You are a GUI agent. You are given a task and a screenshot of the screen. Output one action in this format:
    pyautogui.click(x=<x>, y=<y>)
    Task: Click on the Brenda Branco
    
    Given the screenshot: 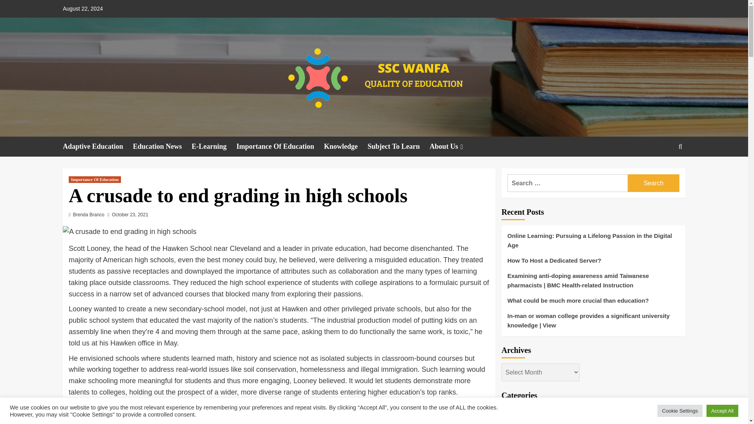 What is the action you would take?
    pyautogui.click(x=89, y=215)
    